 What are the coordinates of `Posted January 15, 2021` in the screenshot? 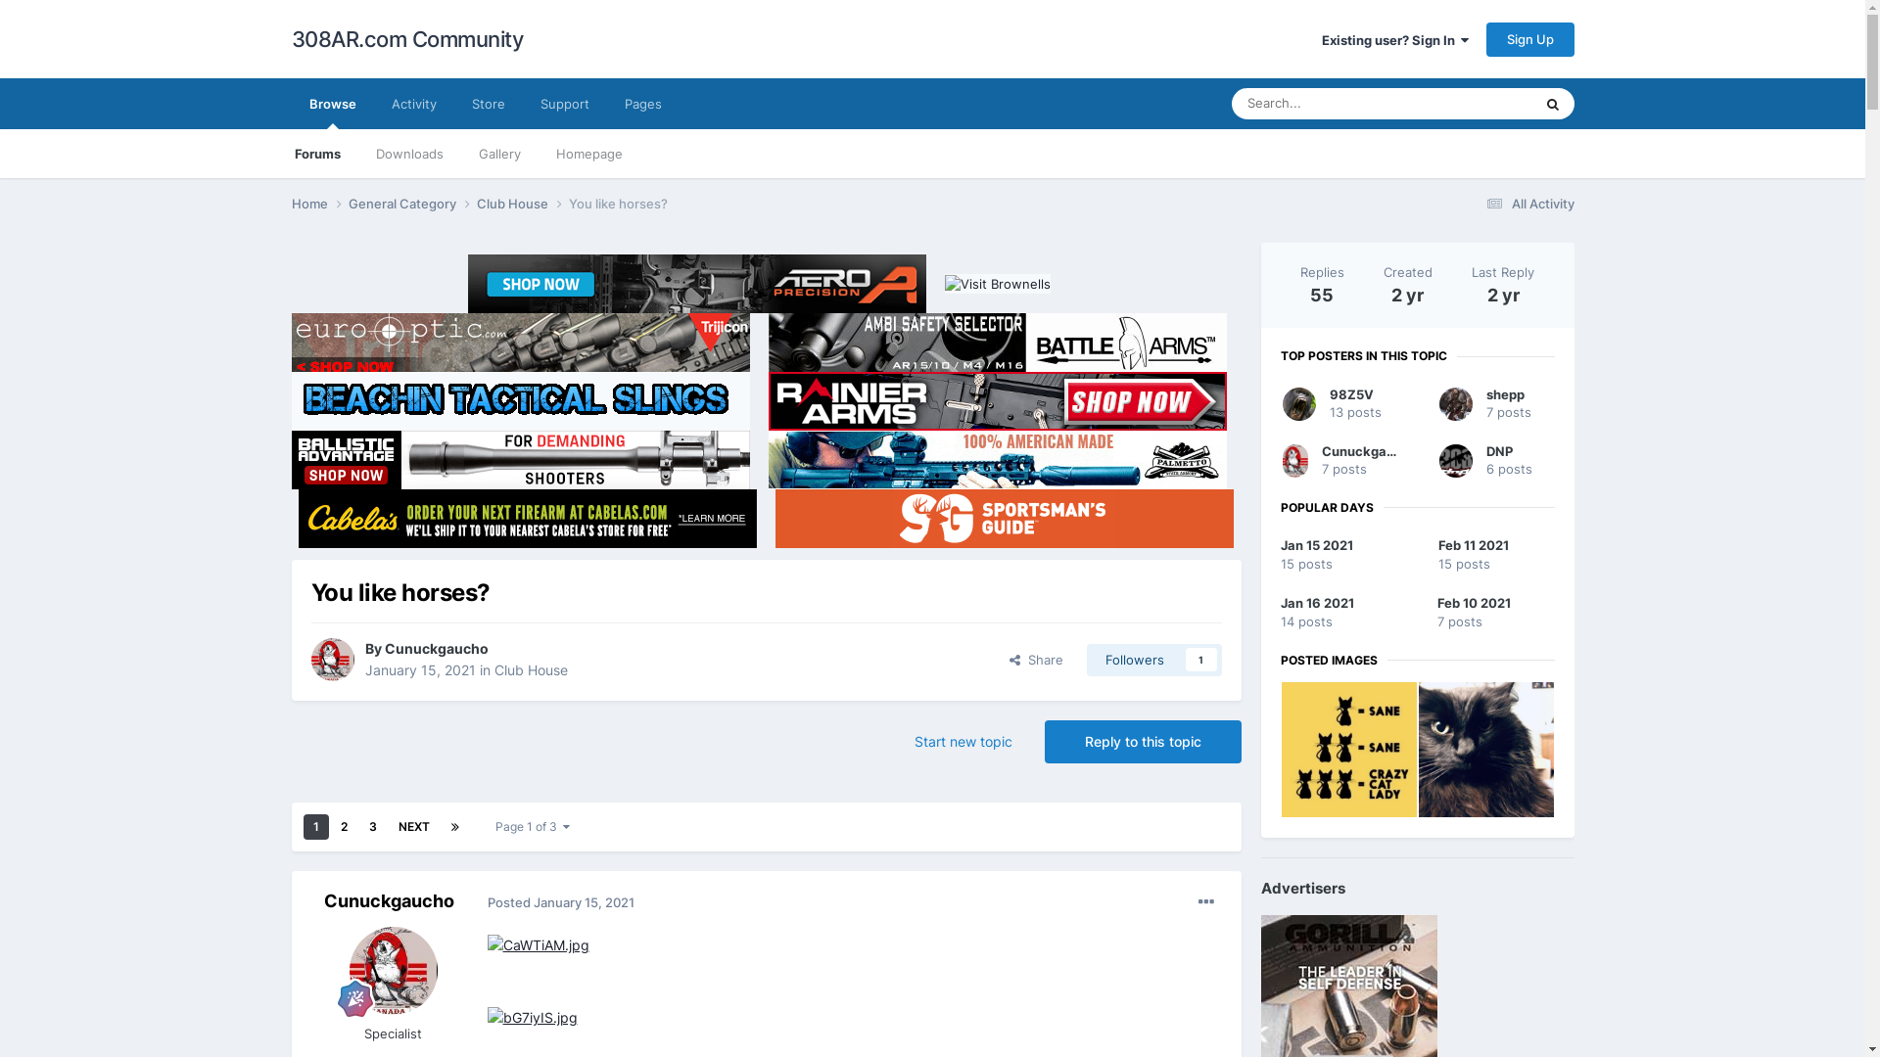 It's located at (561, 902).